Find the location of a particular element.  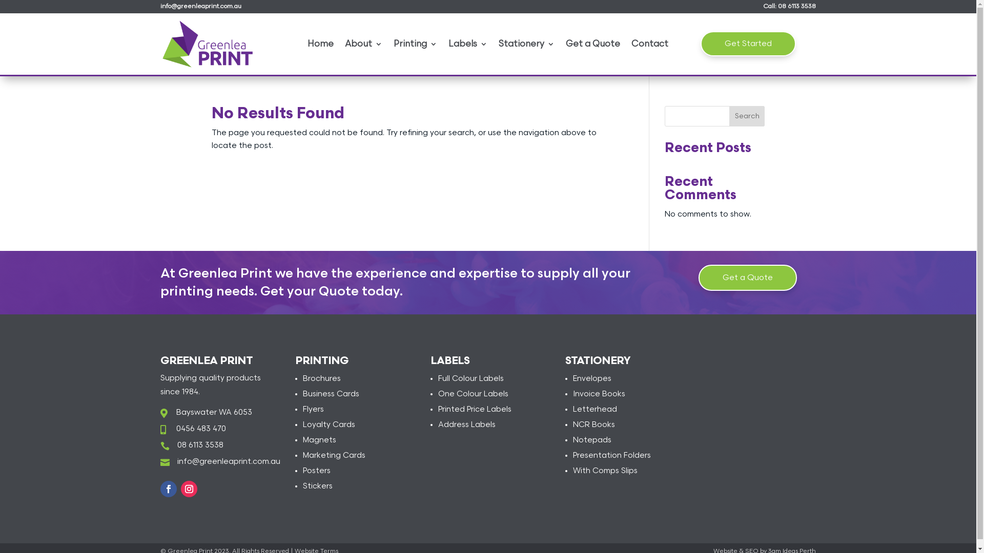

Search is located at coordinates (747, 116).